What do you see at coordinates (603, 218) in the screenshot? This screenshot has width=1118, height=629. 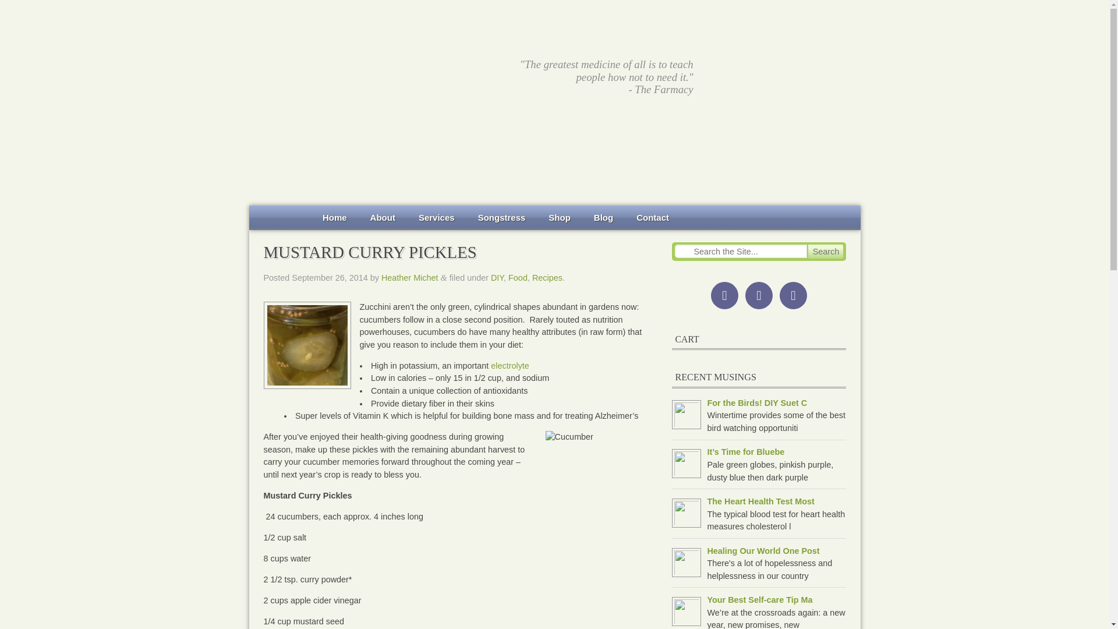 I see `Blog` at bounding box center [603, 218].